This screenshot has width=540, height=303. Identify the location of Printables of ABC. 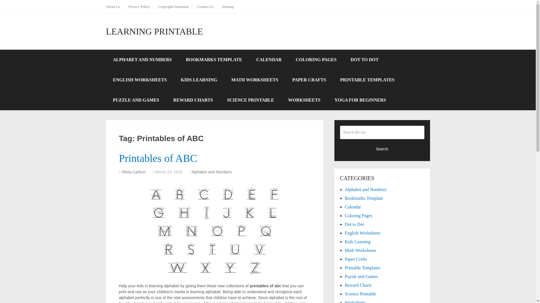
(158, 158).